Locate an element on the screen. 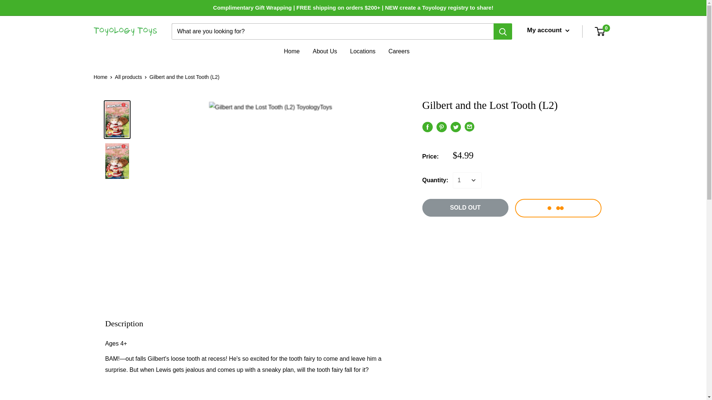 This screenshot has width=712, height=400. Home is located at coordinates (292, 51).